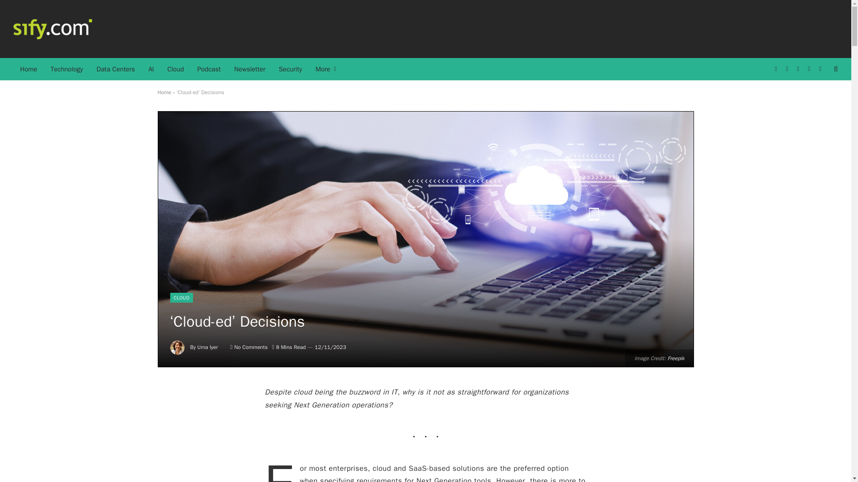 This screenshot has width=858, height=482. What do you see at coordinates (181, 297) in the screenshot?
I see `CLOUD` at bounding box center [181, 297].